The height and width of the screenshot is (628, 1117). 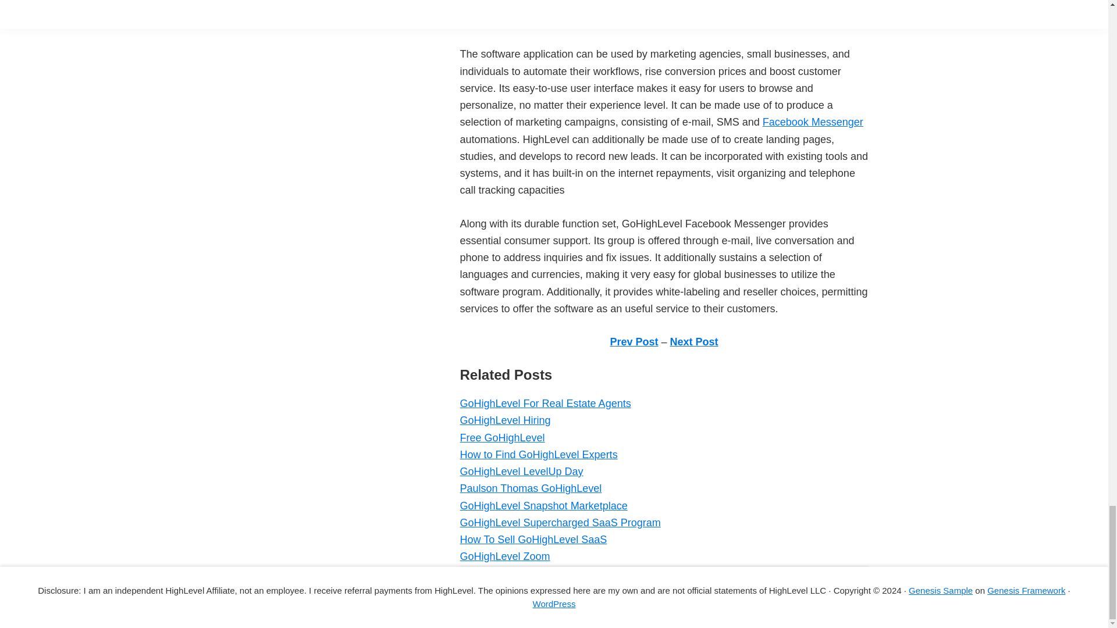 I want to click on GoHighLevel Hiring, so click(x=505, y=420).